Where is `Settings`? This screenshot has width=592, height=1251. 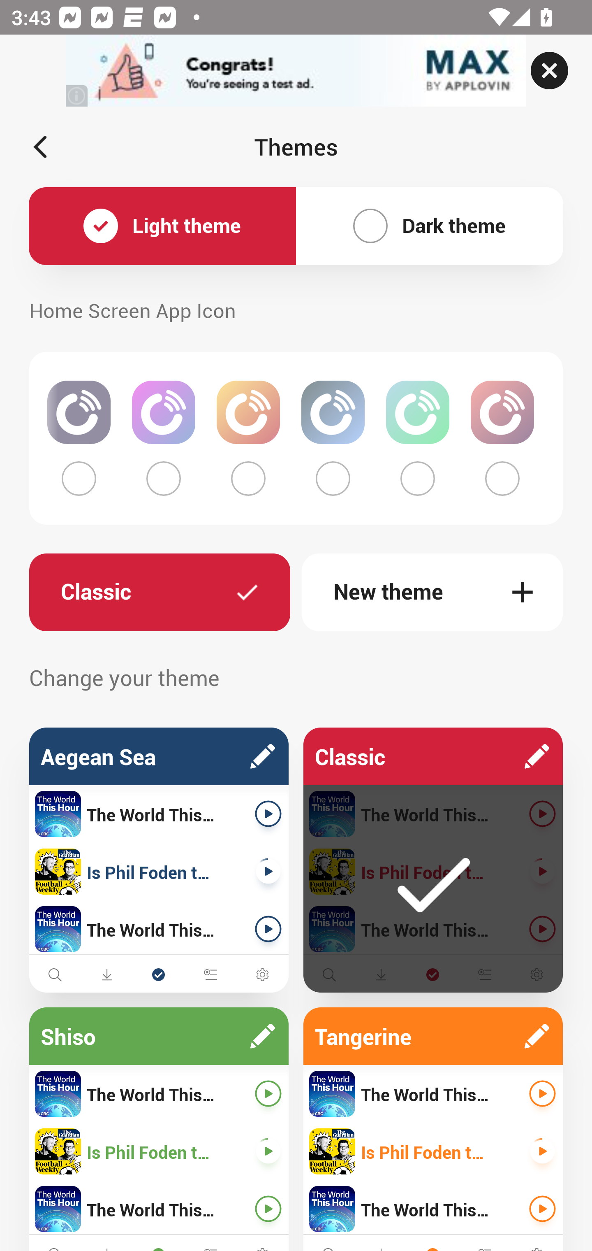
Settings is located at coordinates (262, 974).